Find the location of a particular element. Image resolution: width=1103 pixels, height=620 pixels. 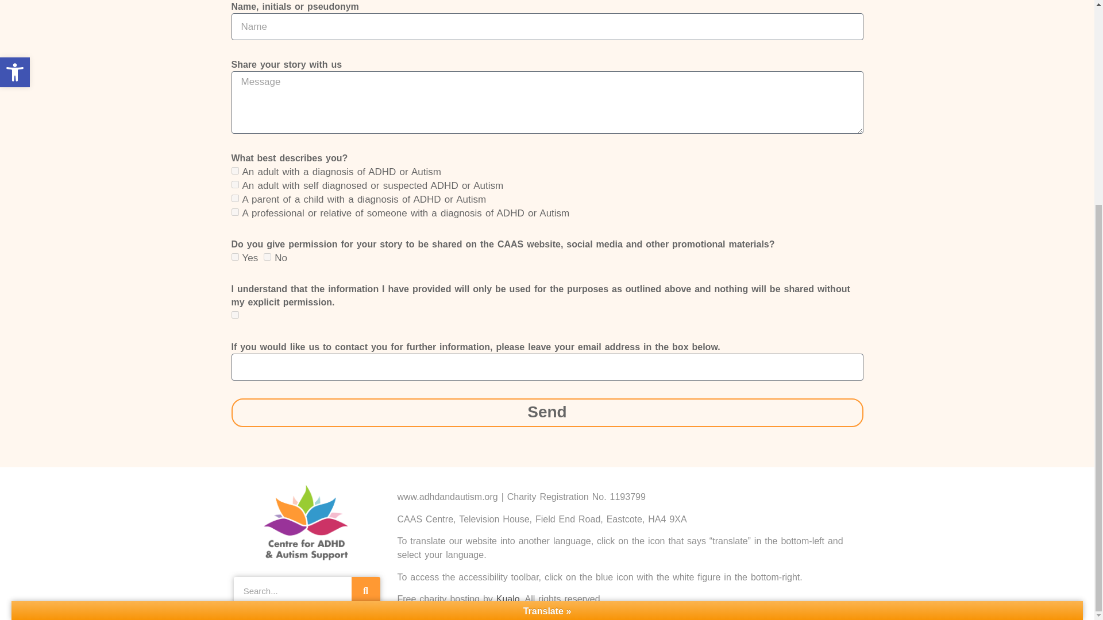

on is located at coordinates (234, 315).